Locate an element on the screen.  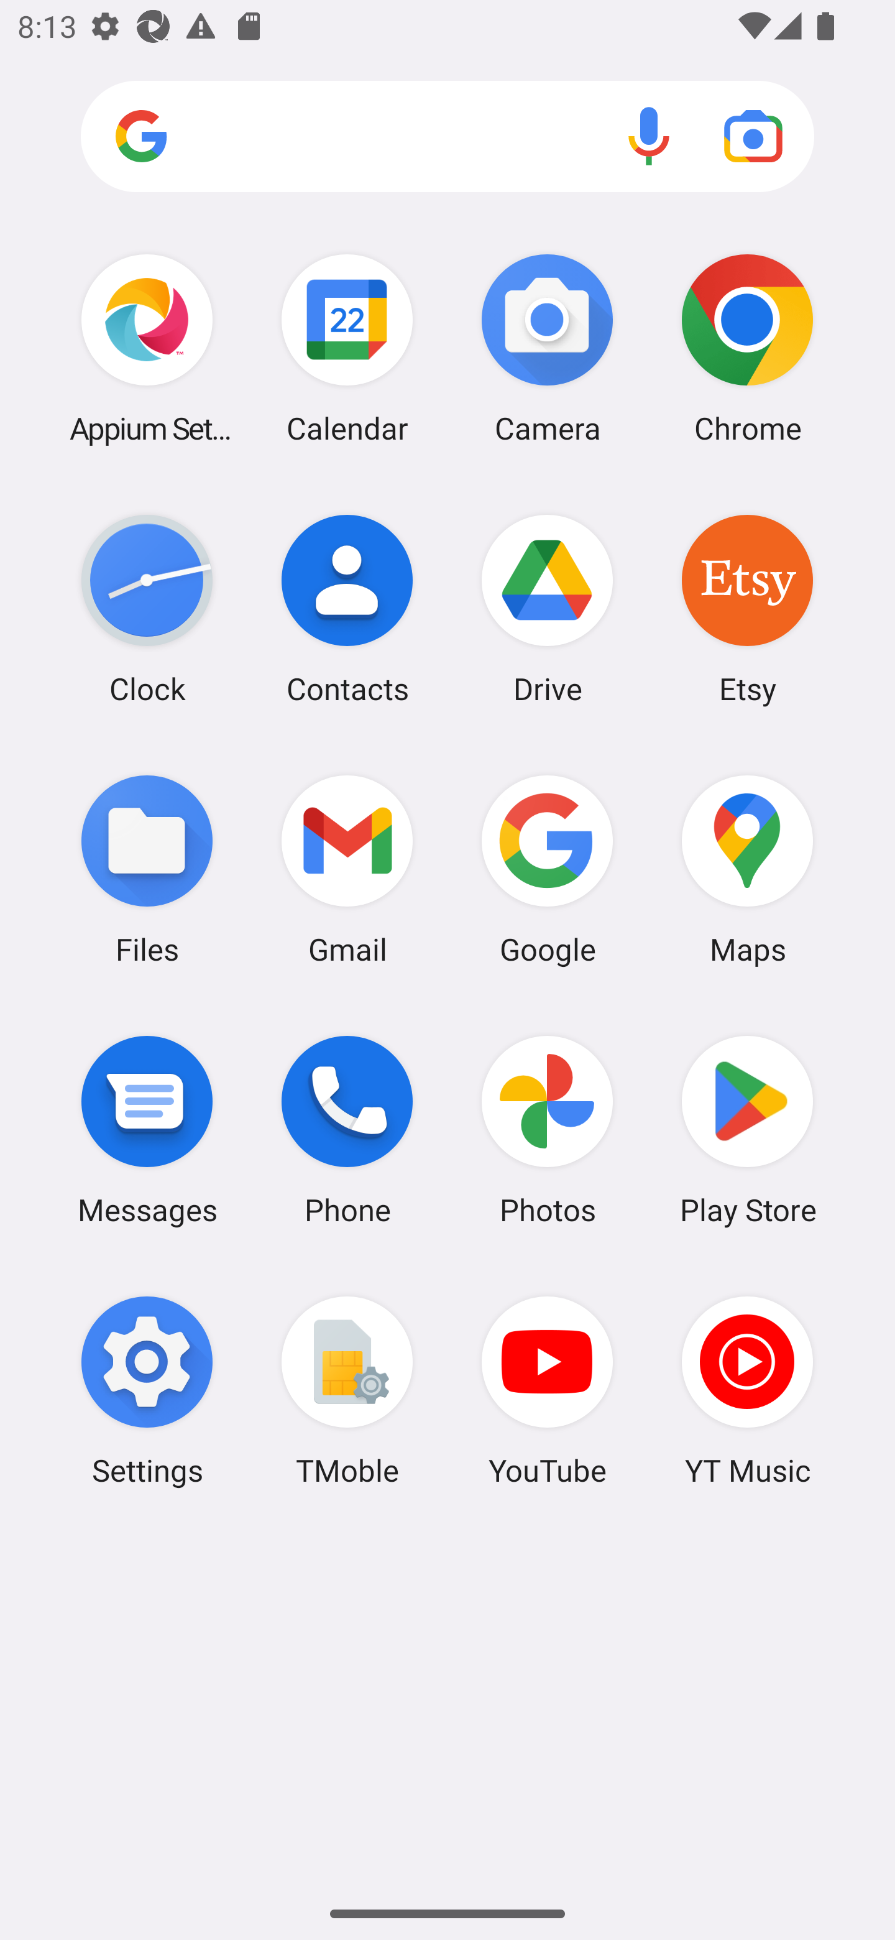
Camera is located at coordinates (548, 348).